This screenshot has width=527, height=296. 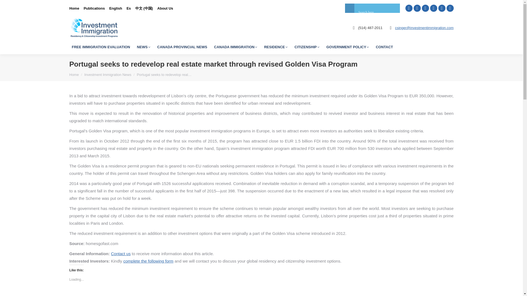 What do you see at coordinates (116, 8) in the screenshot?
I see `English` at bounding box center [116, 8].